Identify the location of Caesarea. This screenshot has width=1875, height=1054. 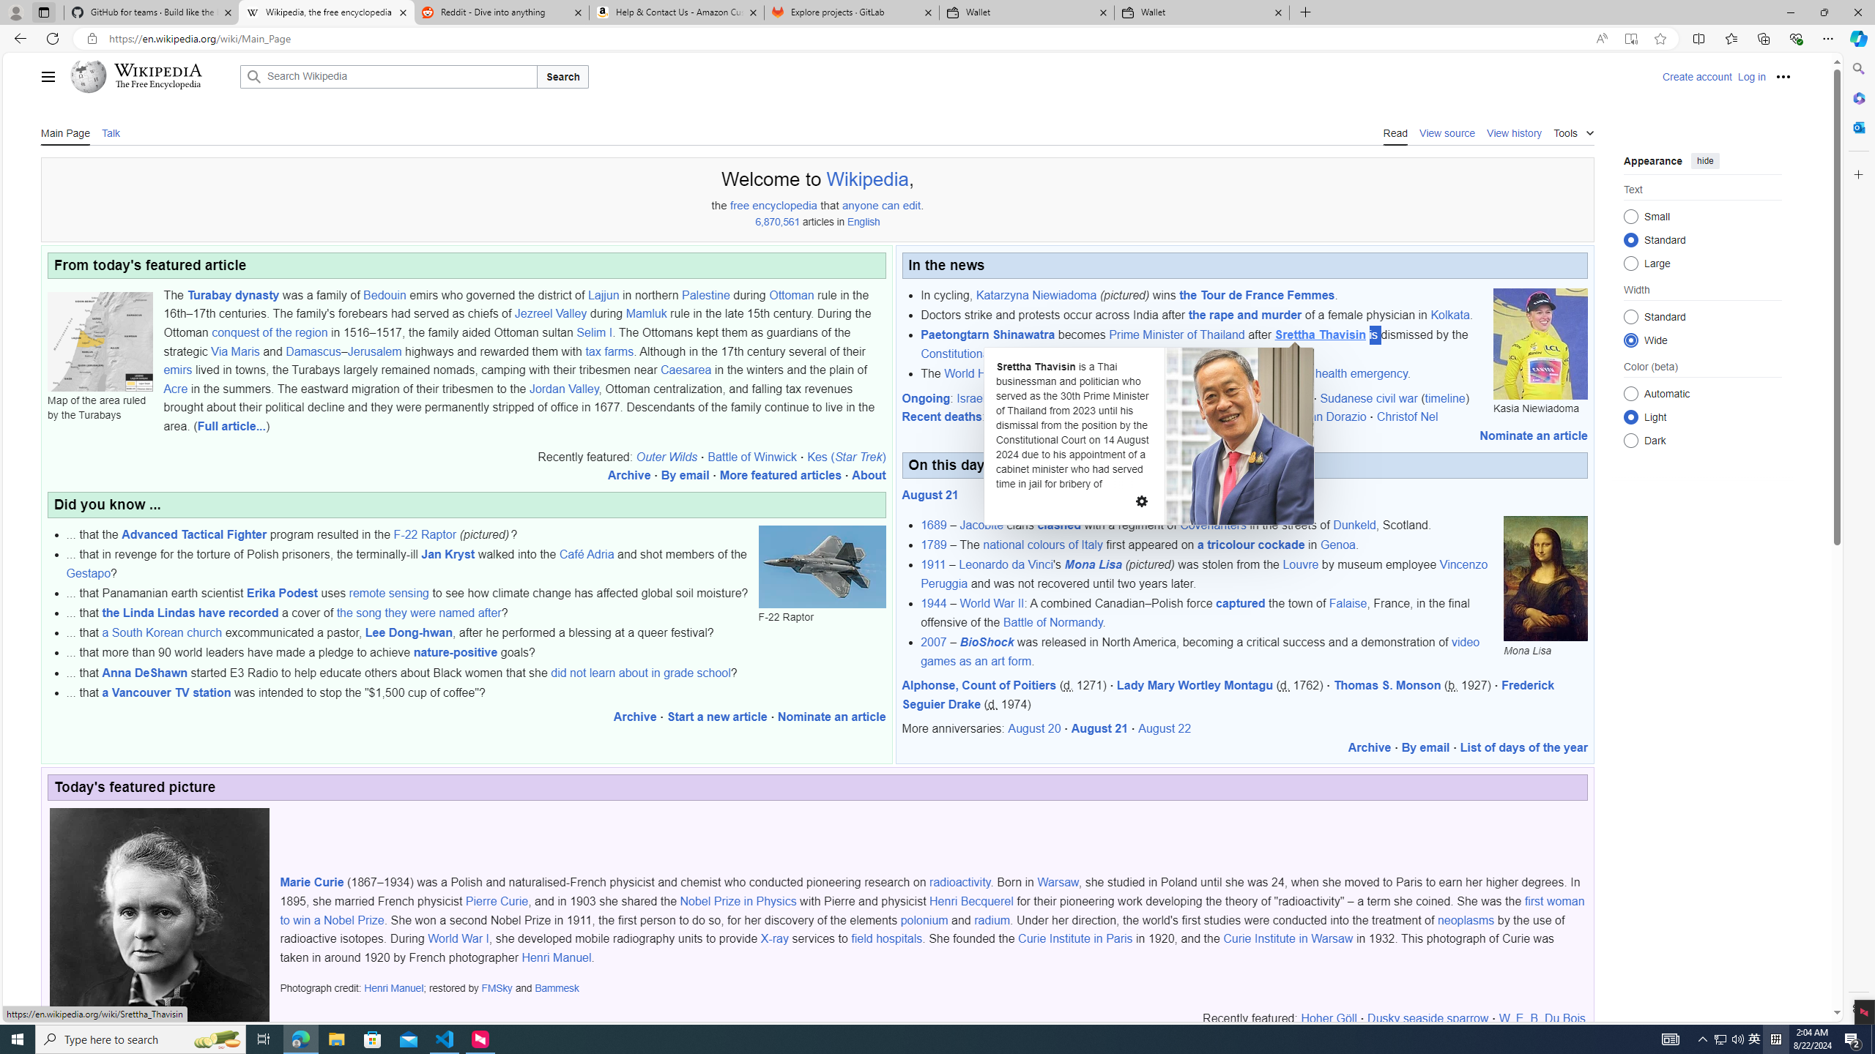
(686, 370).